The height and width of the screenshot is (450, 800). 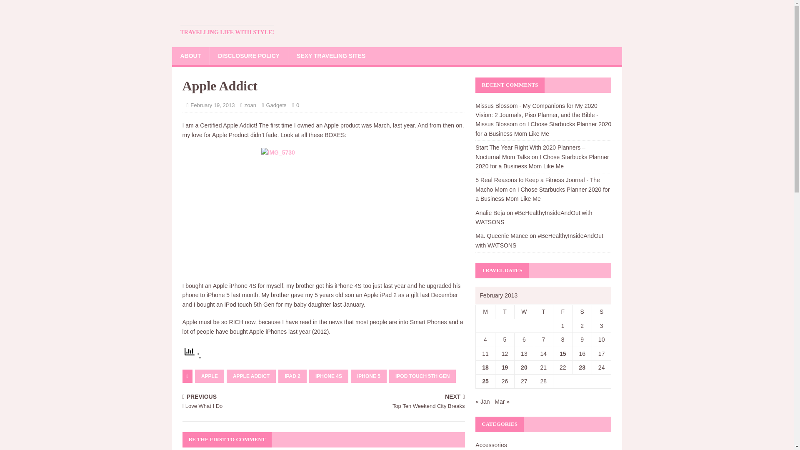 I want to click on Thursday, so click(x=543, y=312).